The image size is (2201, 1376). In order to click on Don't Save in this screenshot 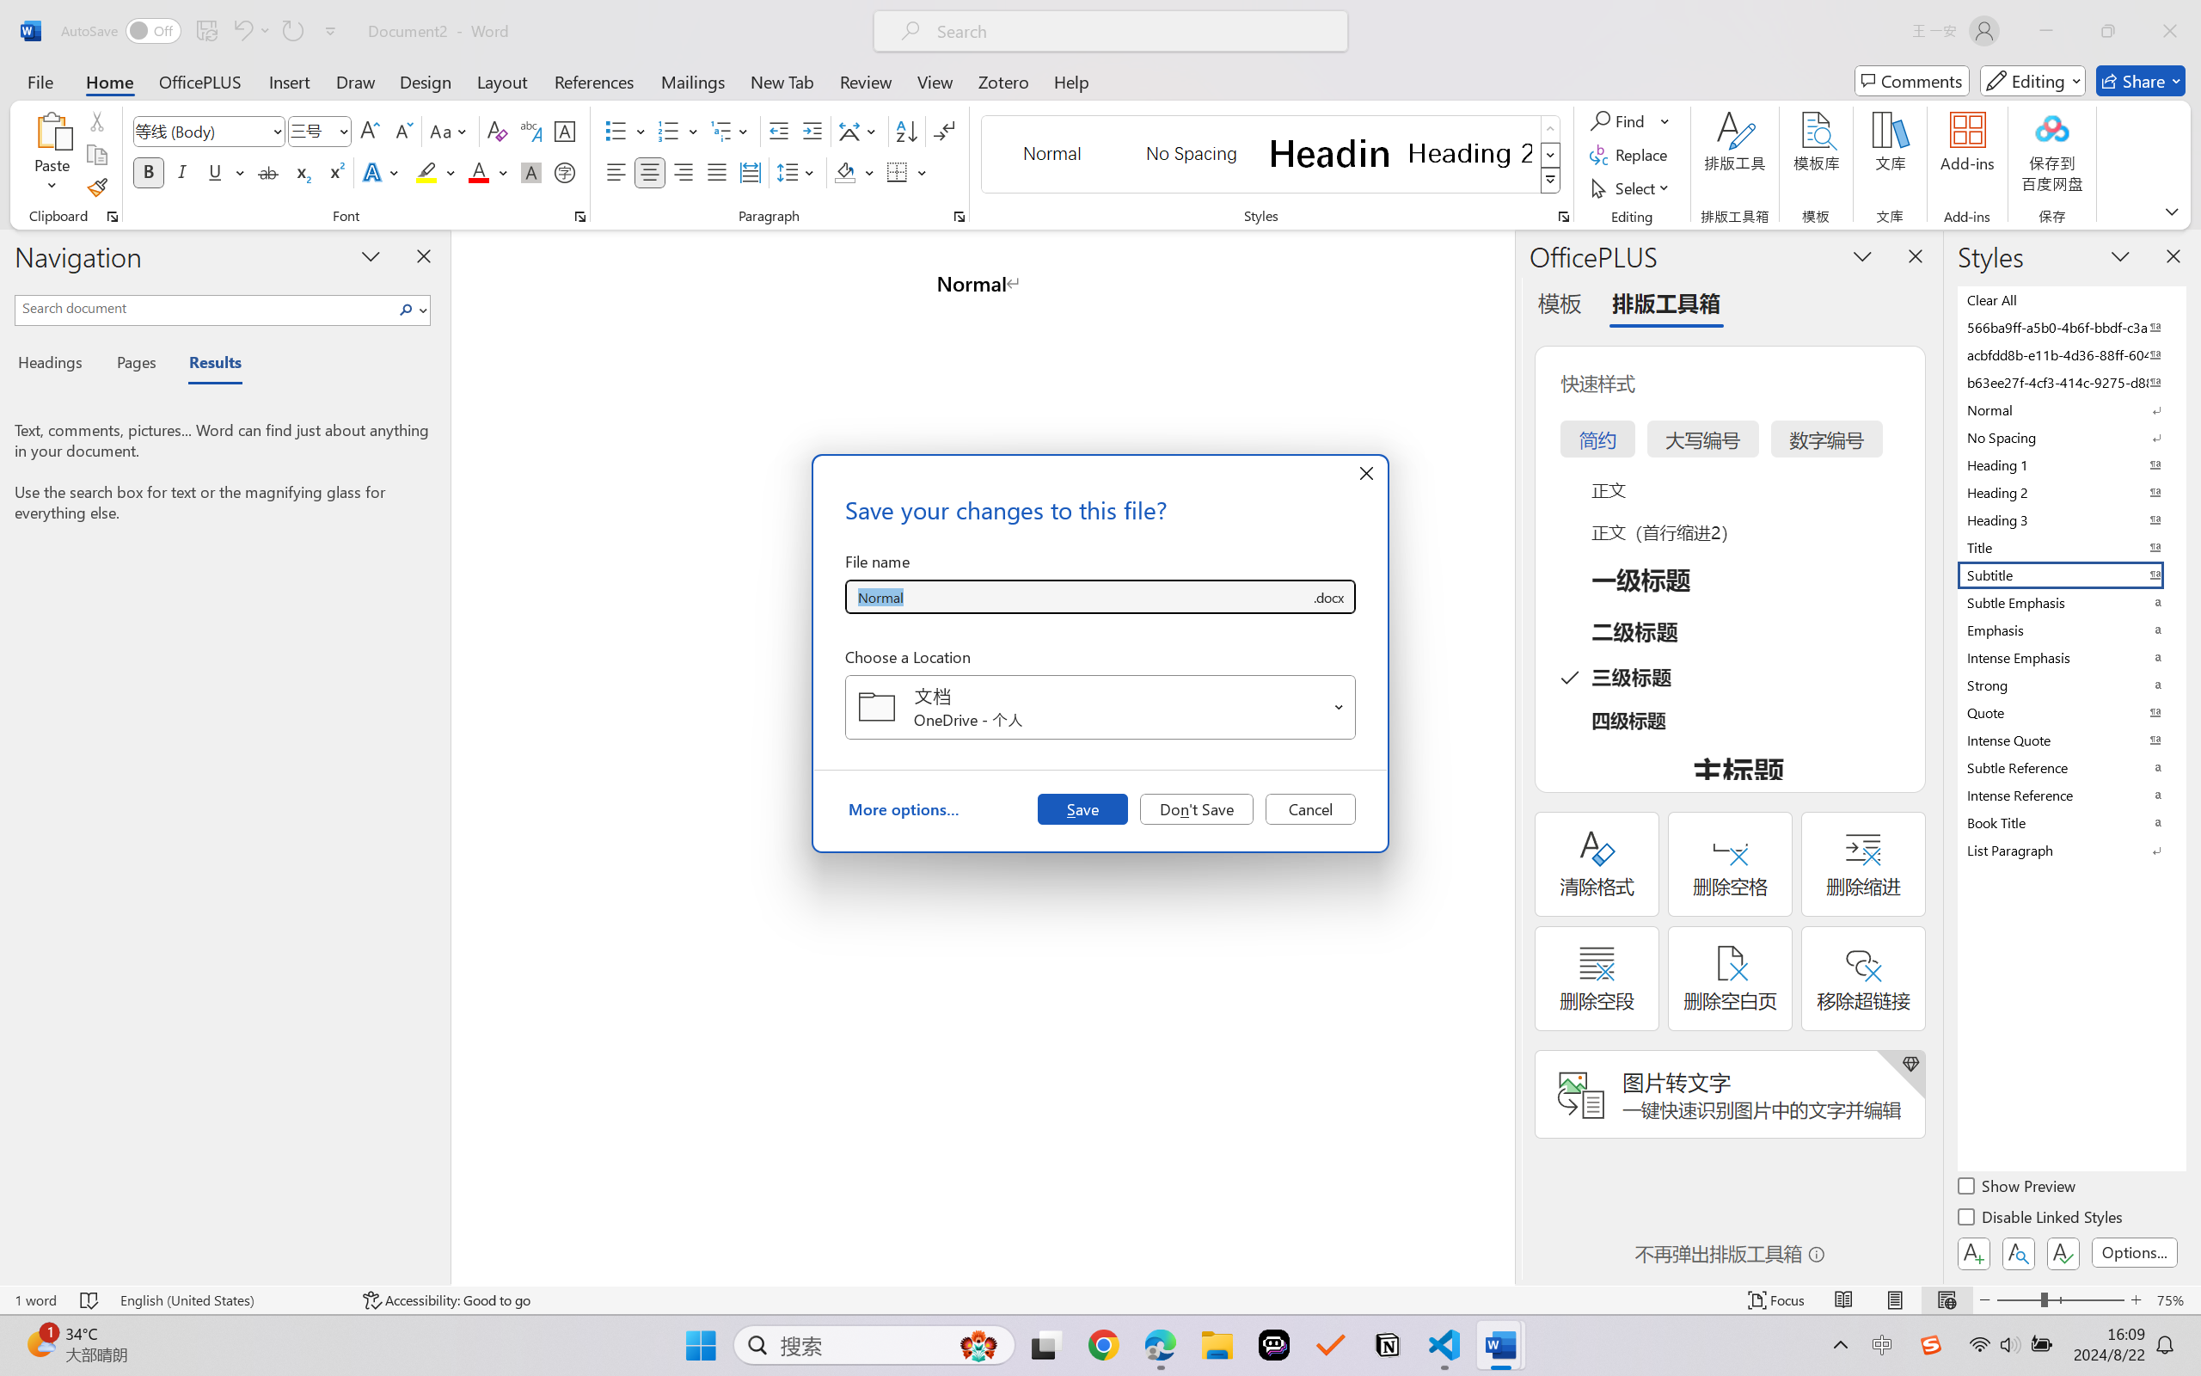, I will do `click(1197, 808)`.